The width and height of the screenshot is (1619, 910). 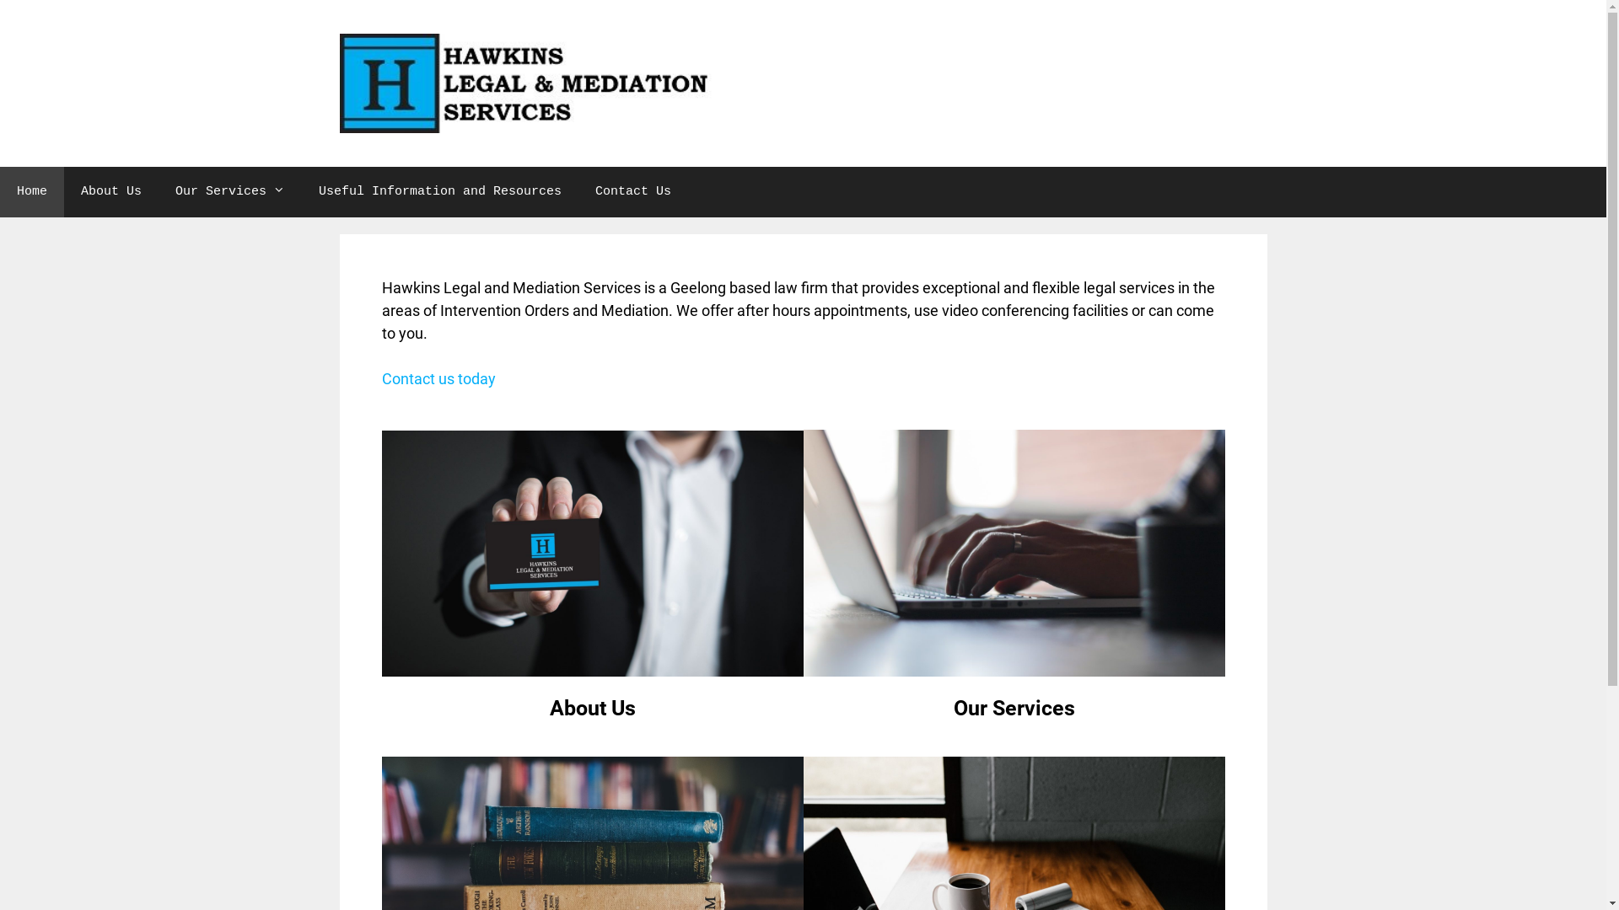 I want to click on Our Services, so click(x=230, y=192).